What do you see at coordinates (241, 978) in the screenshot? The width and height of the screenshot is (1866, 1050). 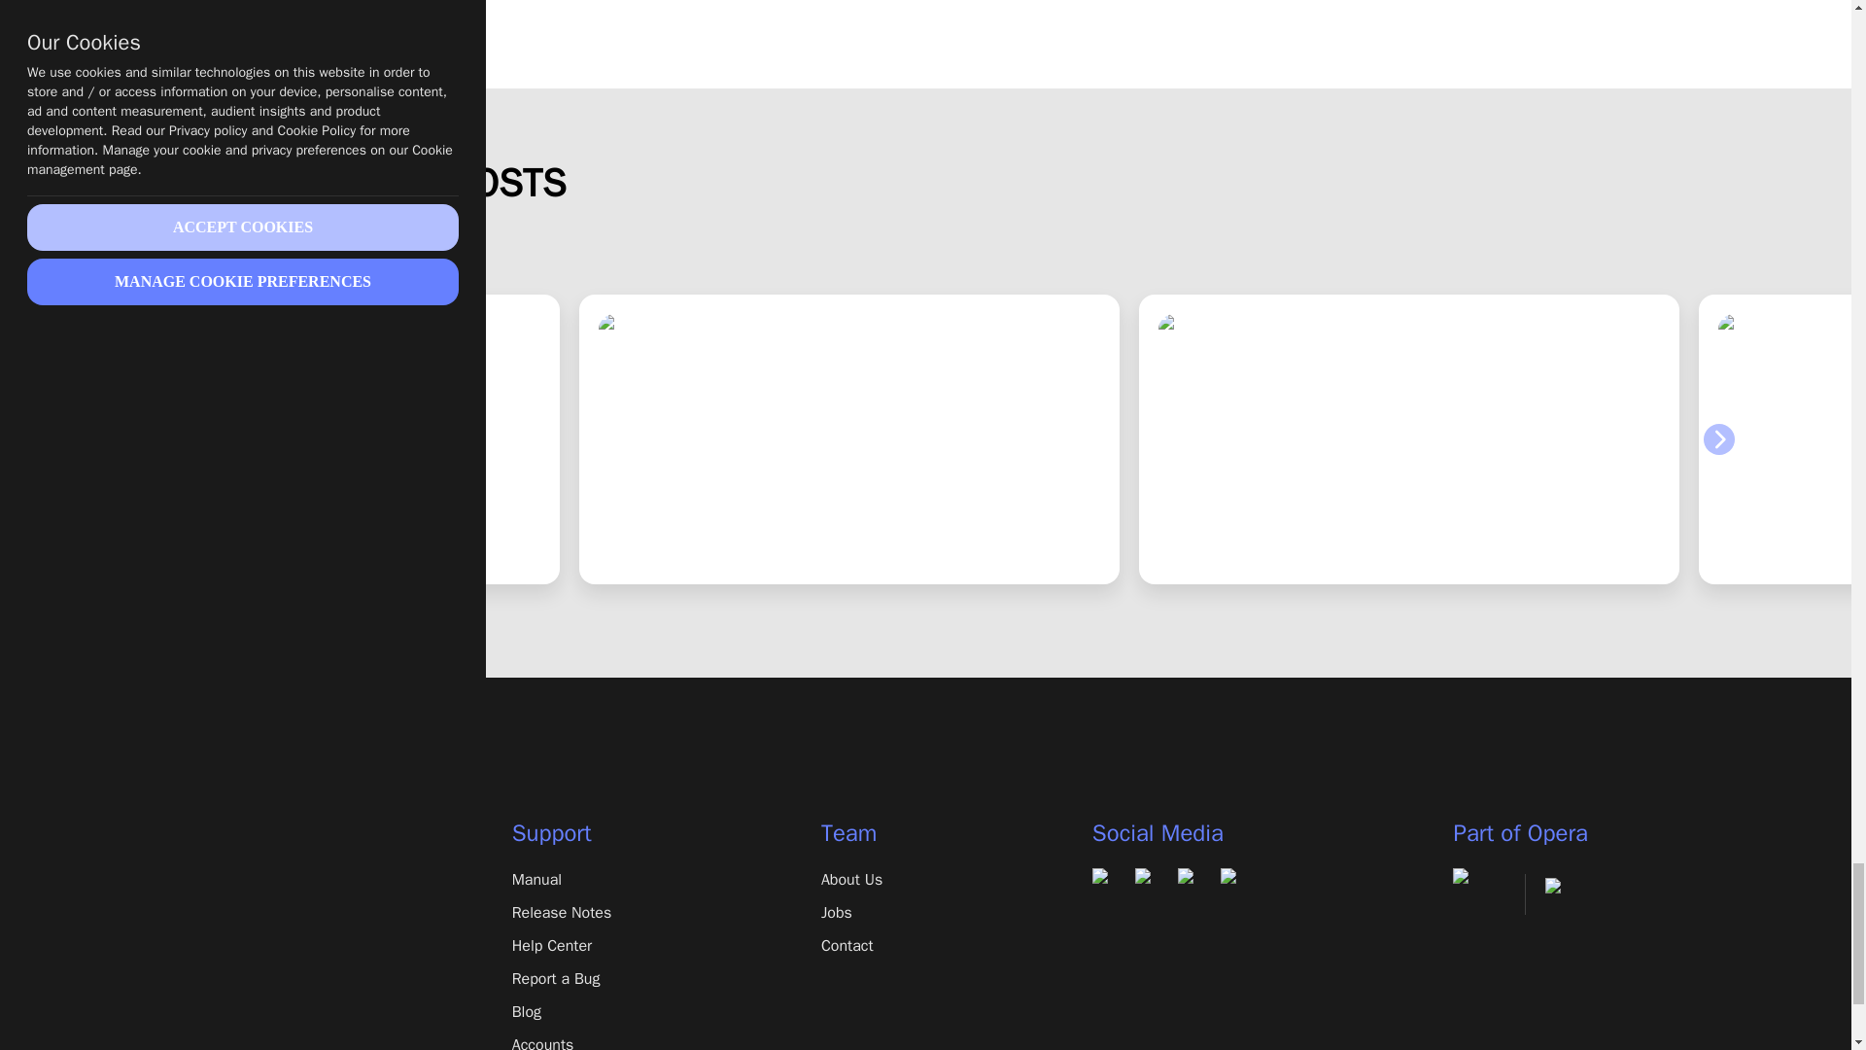 I see `Marketplace` at bounding box center [241, 978].